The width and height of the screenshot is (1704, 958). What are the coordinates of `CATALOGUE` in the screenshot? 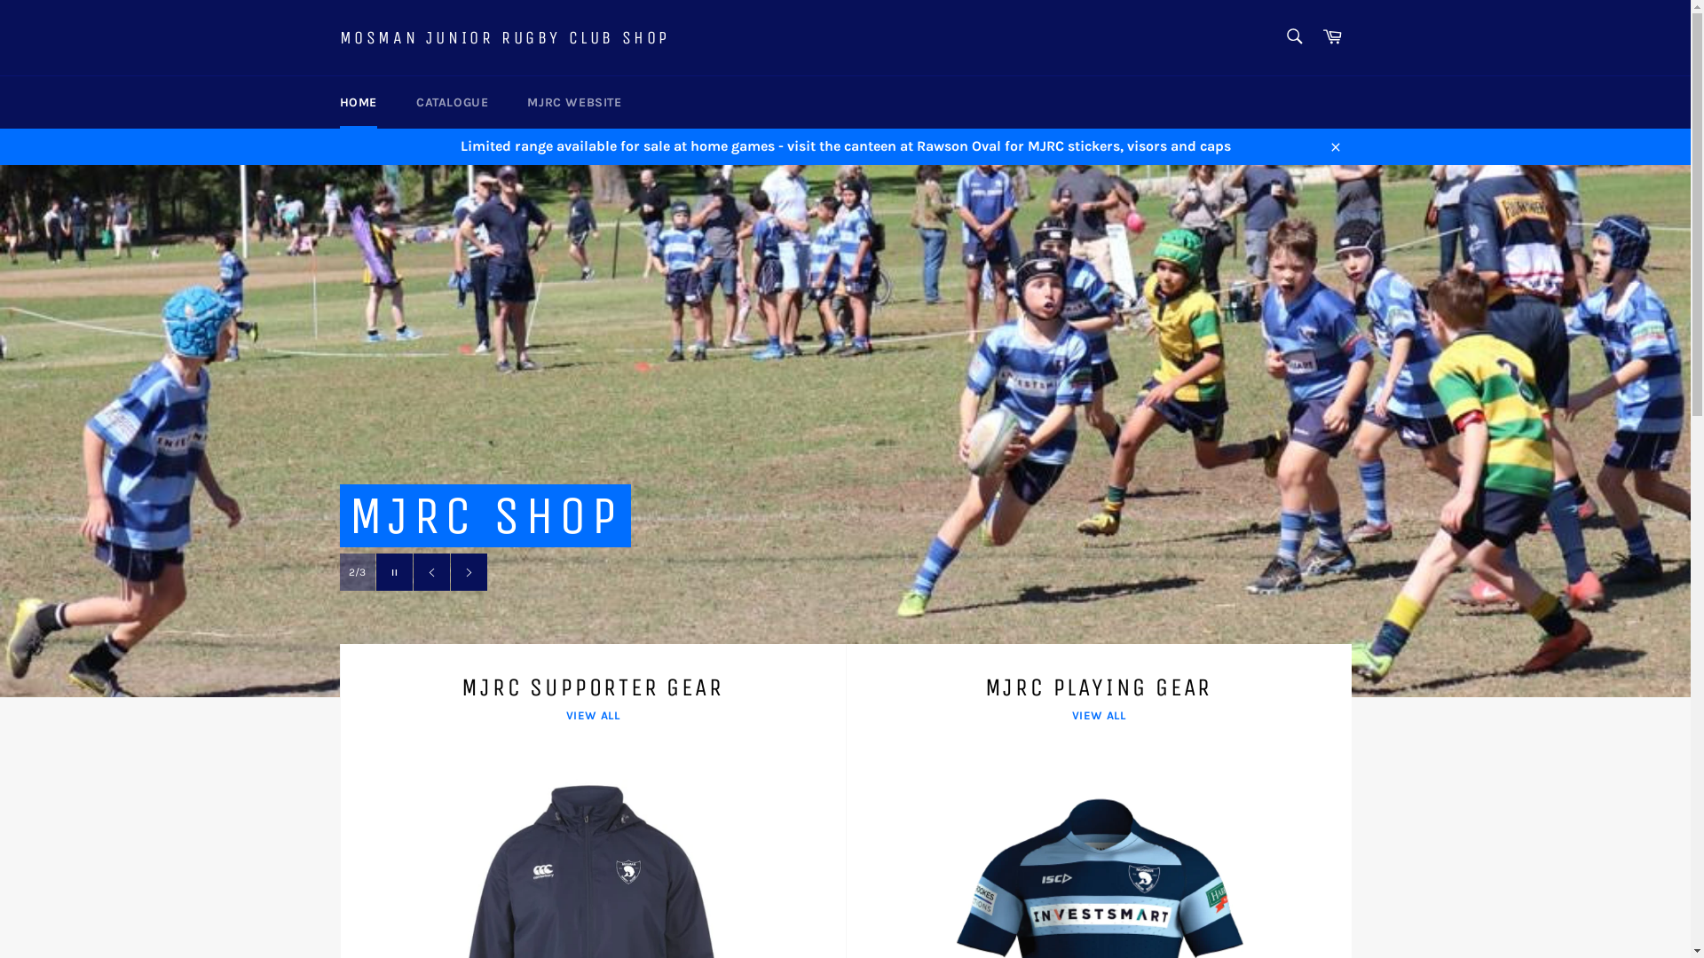 It's located at (453, 103).